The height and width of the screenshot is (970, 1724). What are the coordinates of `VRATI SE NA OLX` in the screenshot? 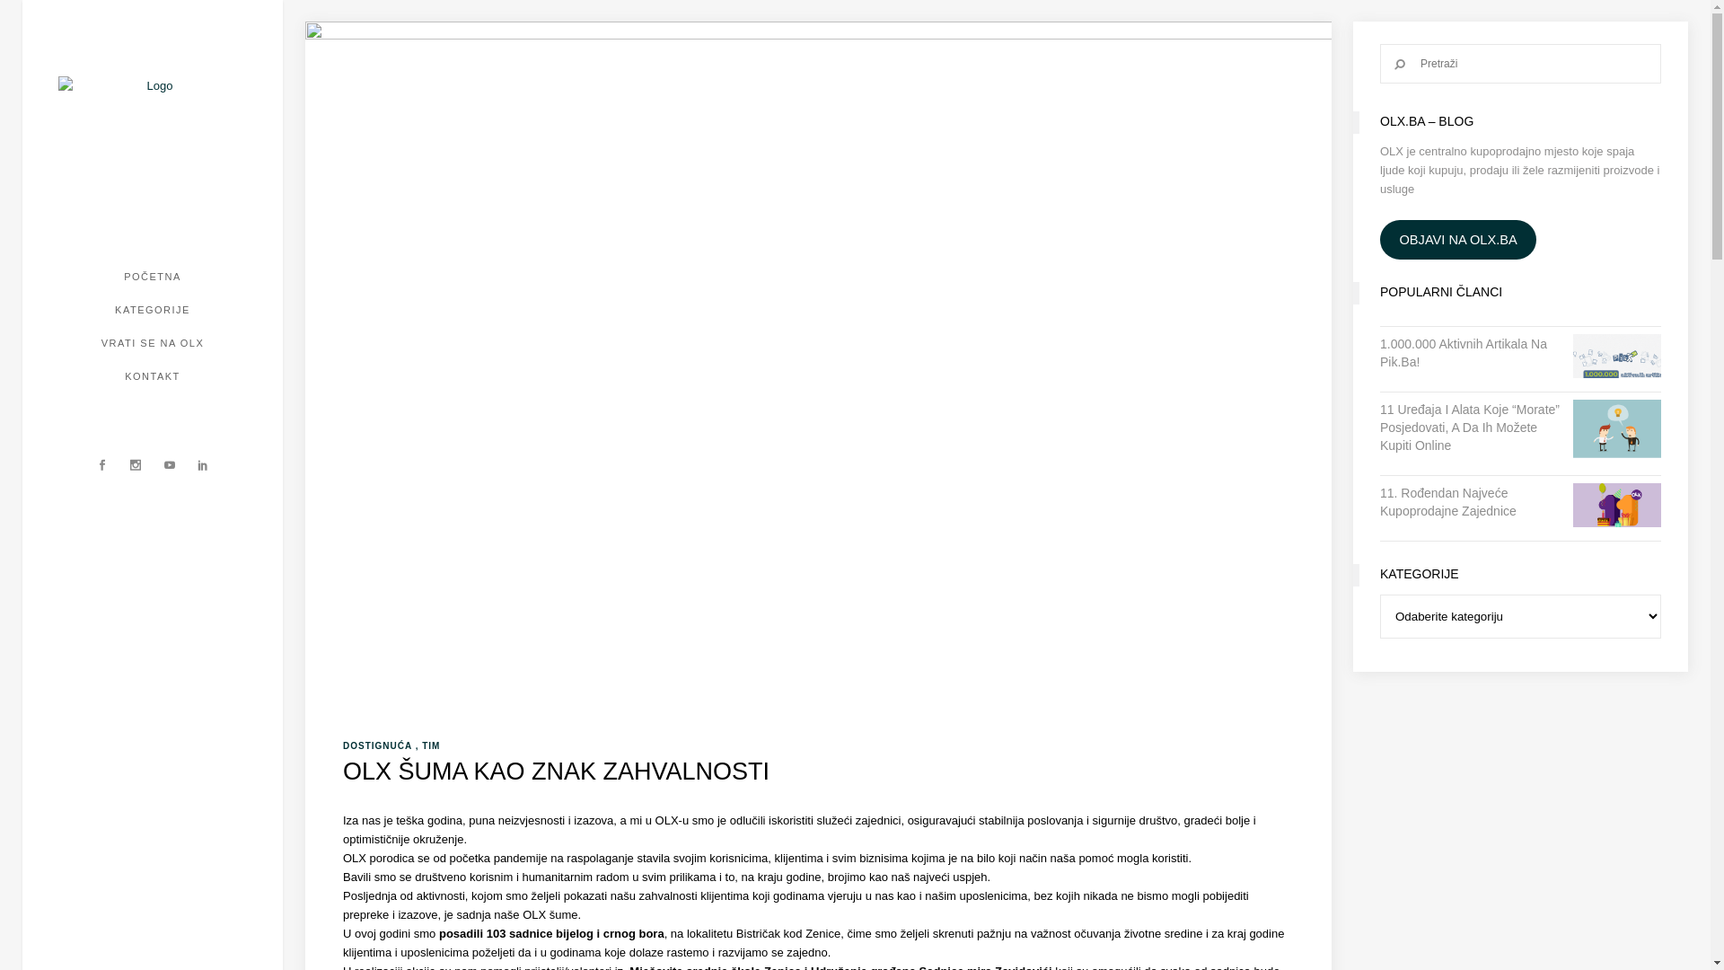 It's located at (153, 343).